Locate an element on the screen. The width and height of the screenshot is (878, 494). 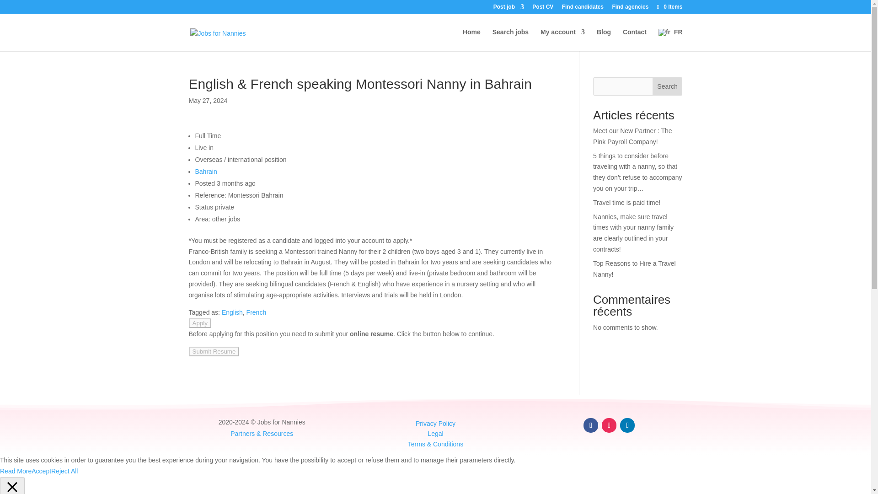
Travel time is paid time! is located at coordinates (626, 203).